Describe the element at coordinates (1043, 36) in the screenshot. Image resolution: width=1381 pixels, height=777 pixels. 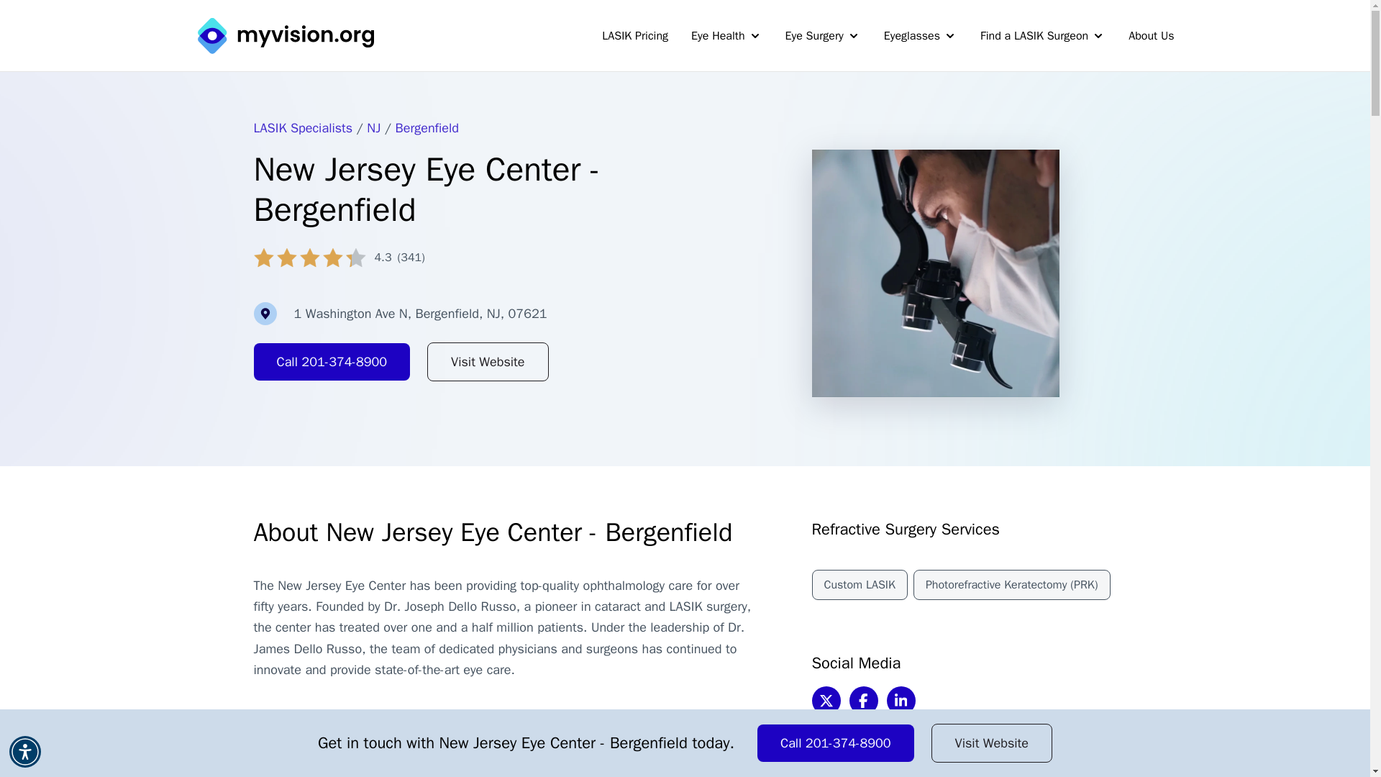
I see `Find a LASIK Surgeon` at that location.